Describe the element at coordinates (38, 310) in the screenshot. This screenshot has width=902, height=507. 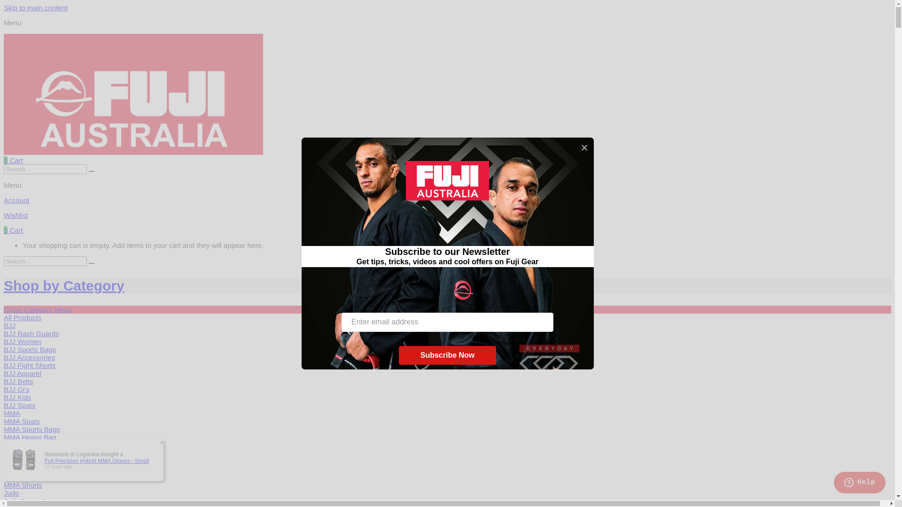
I see `Close Category Menu` at that location.